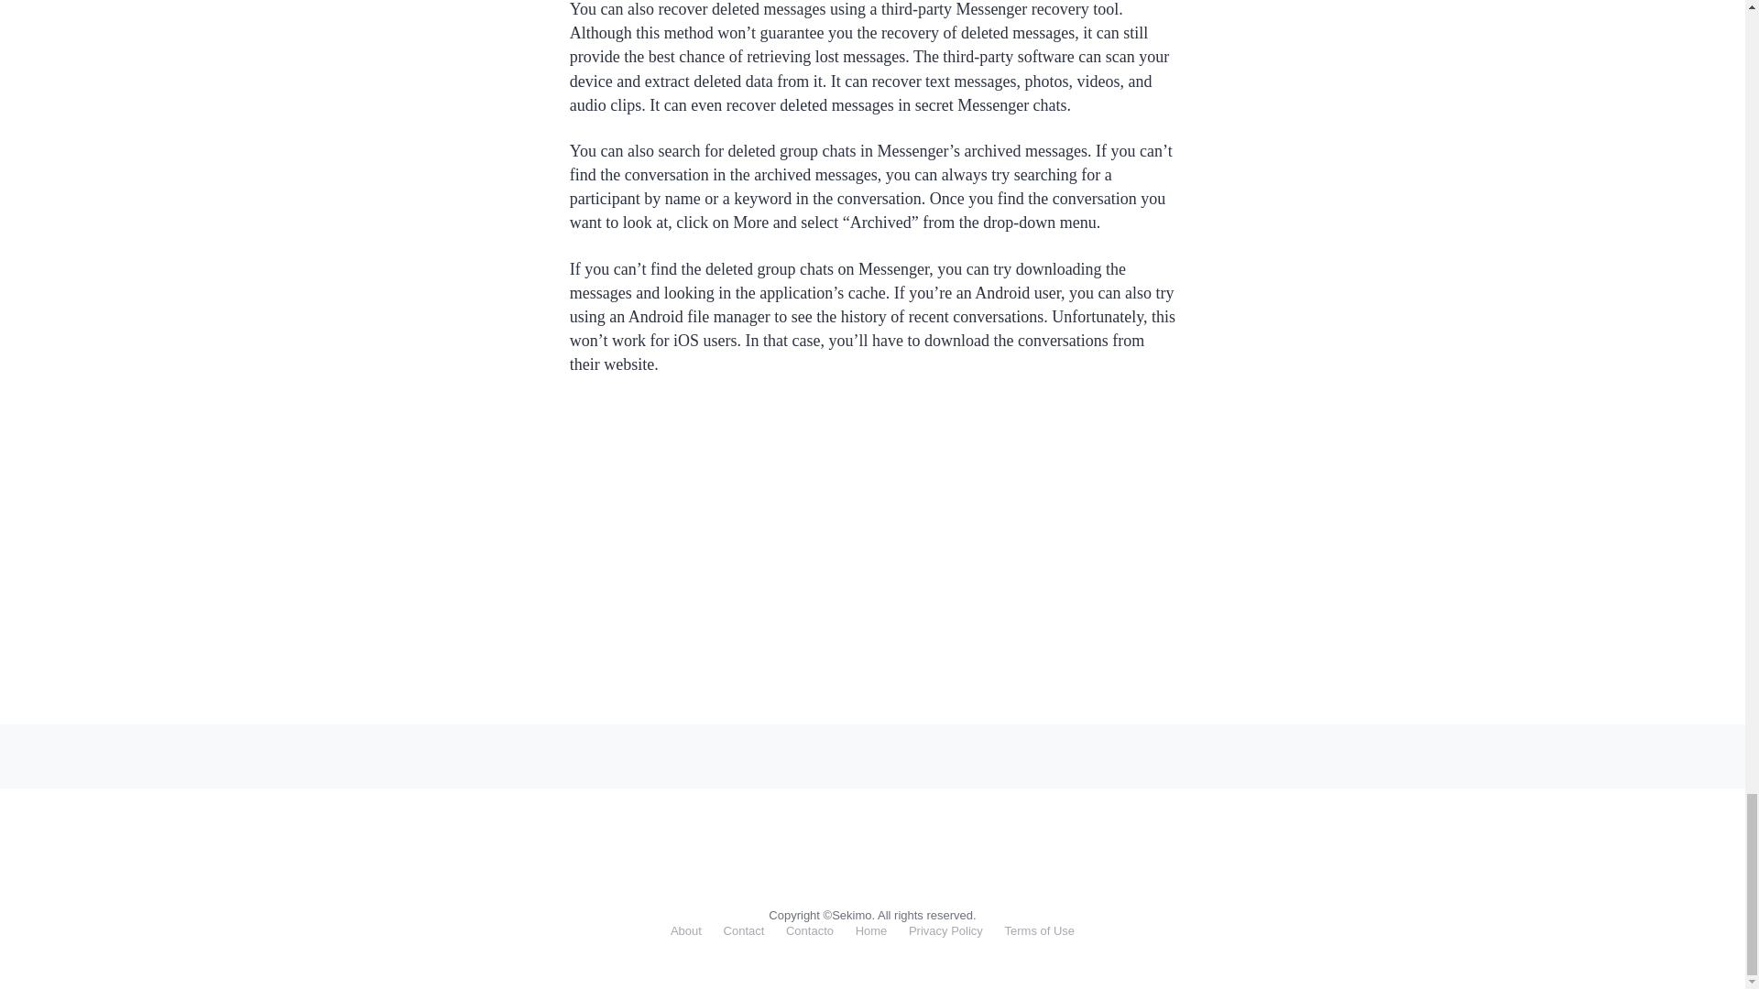 This screenshot has height=989, width=1759. What do you see at coordinates (945, 930) in the screenshot?
I see `Privacy Policy` at bounding box center [945, 930].